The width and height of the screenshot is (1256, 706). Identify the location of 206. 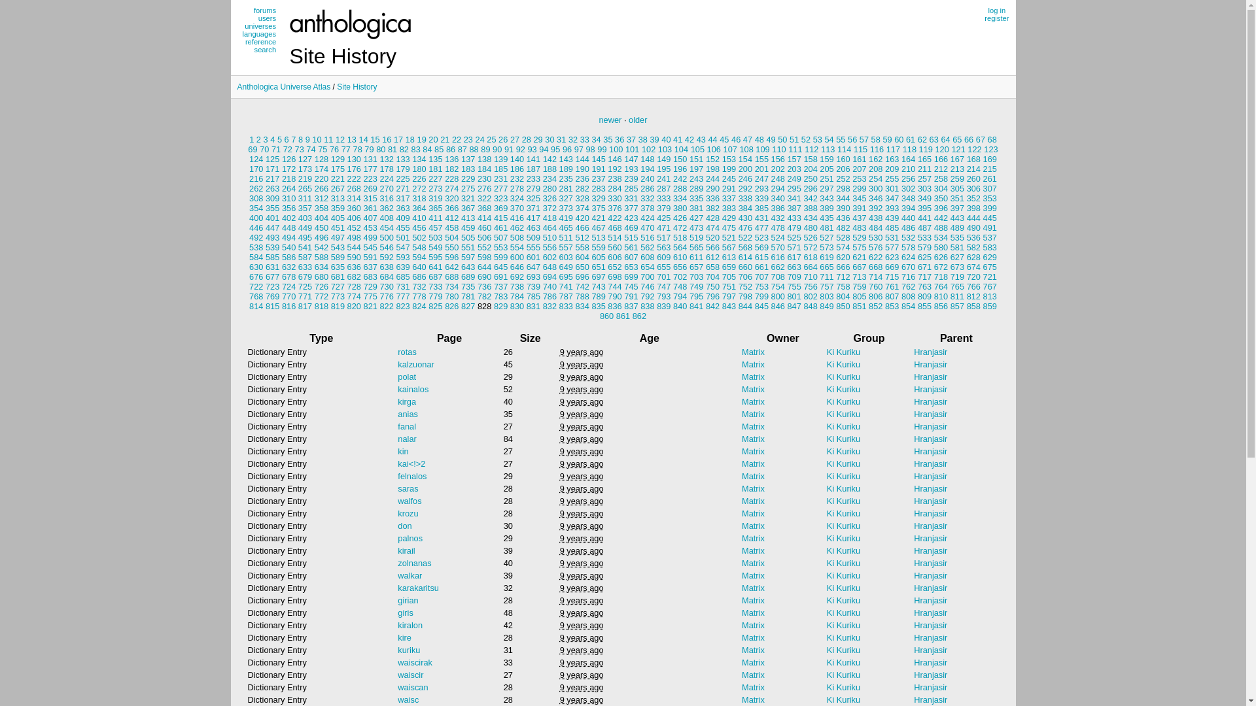
(843, 169).